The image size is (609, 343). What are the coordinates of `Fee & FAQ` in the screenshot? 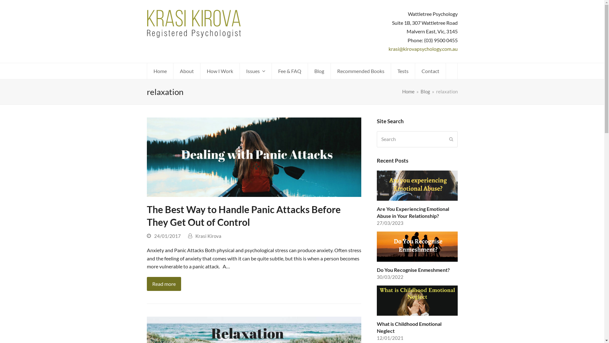 It's located at (289, 71).